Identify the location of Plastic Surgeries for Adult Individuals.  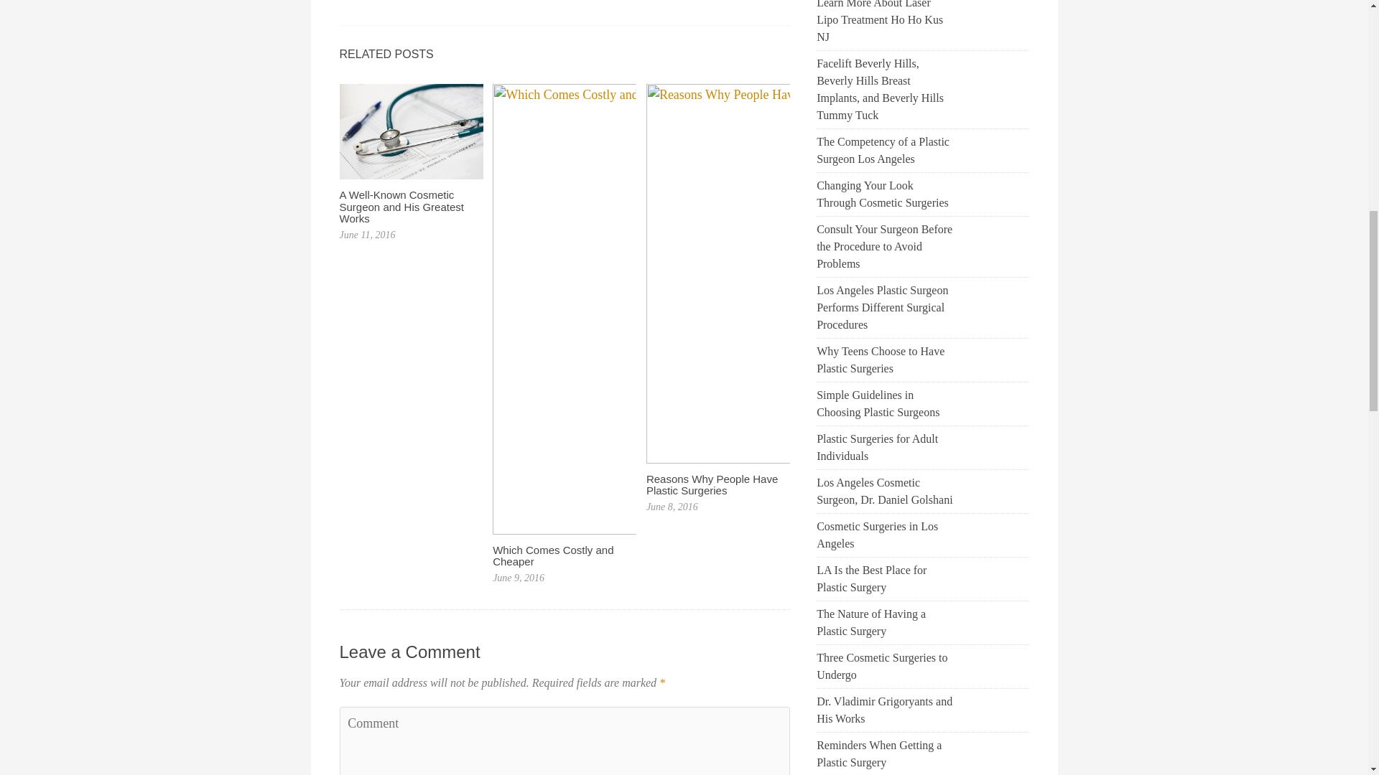
(885, 448).